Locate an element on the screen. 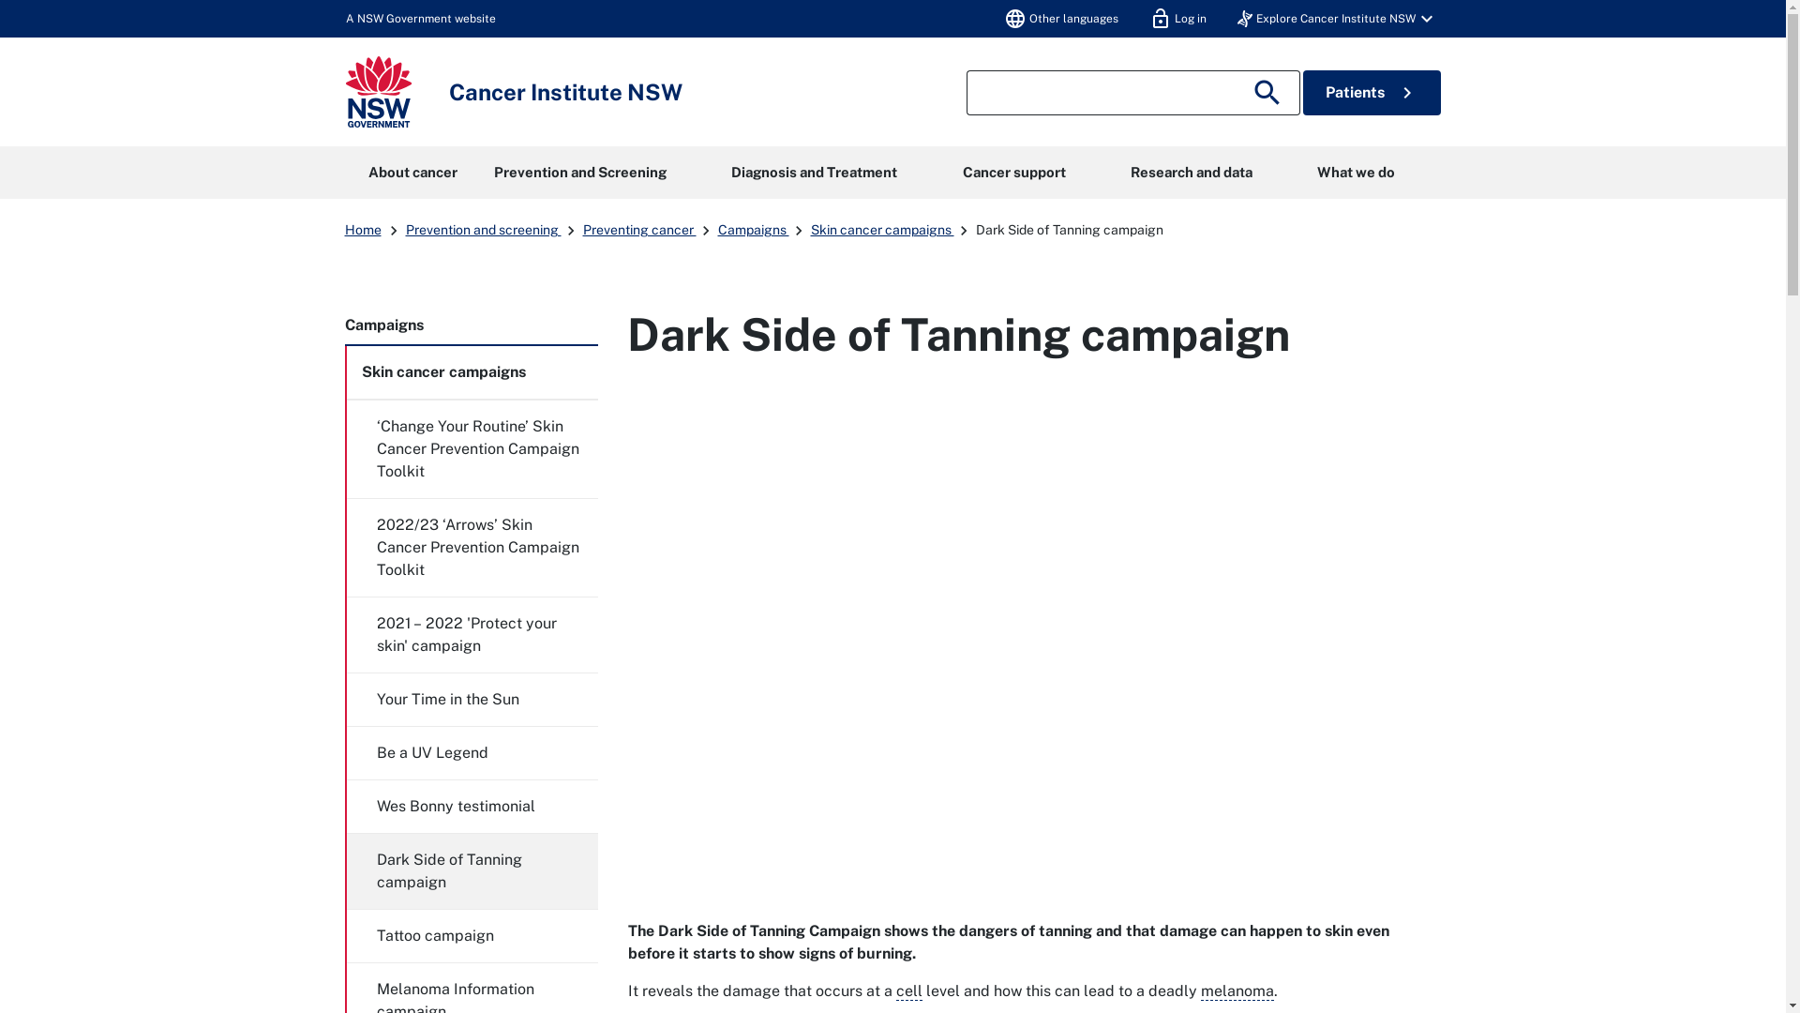 This screenshot has width=1800, height=1013. Home is located at coordinates (364, 230).